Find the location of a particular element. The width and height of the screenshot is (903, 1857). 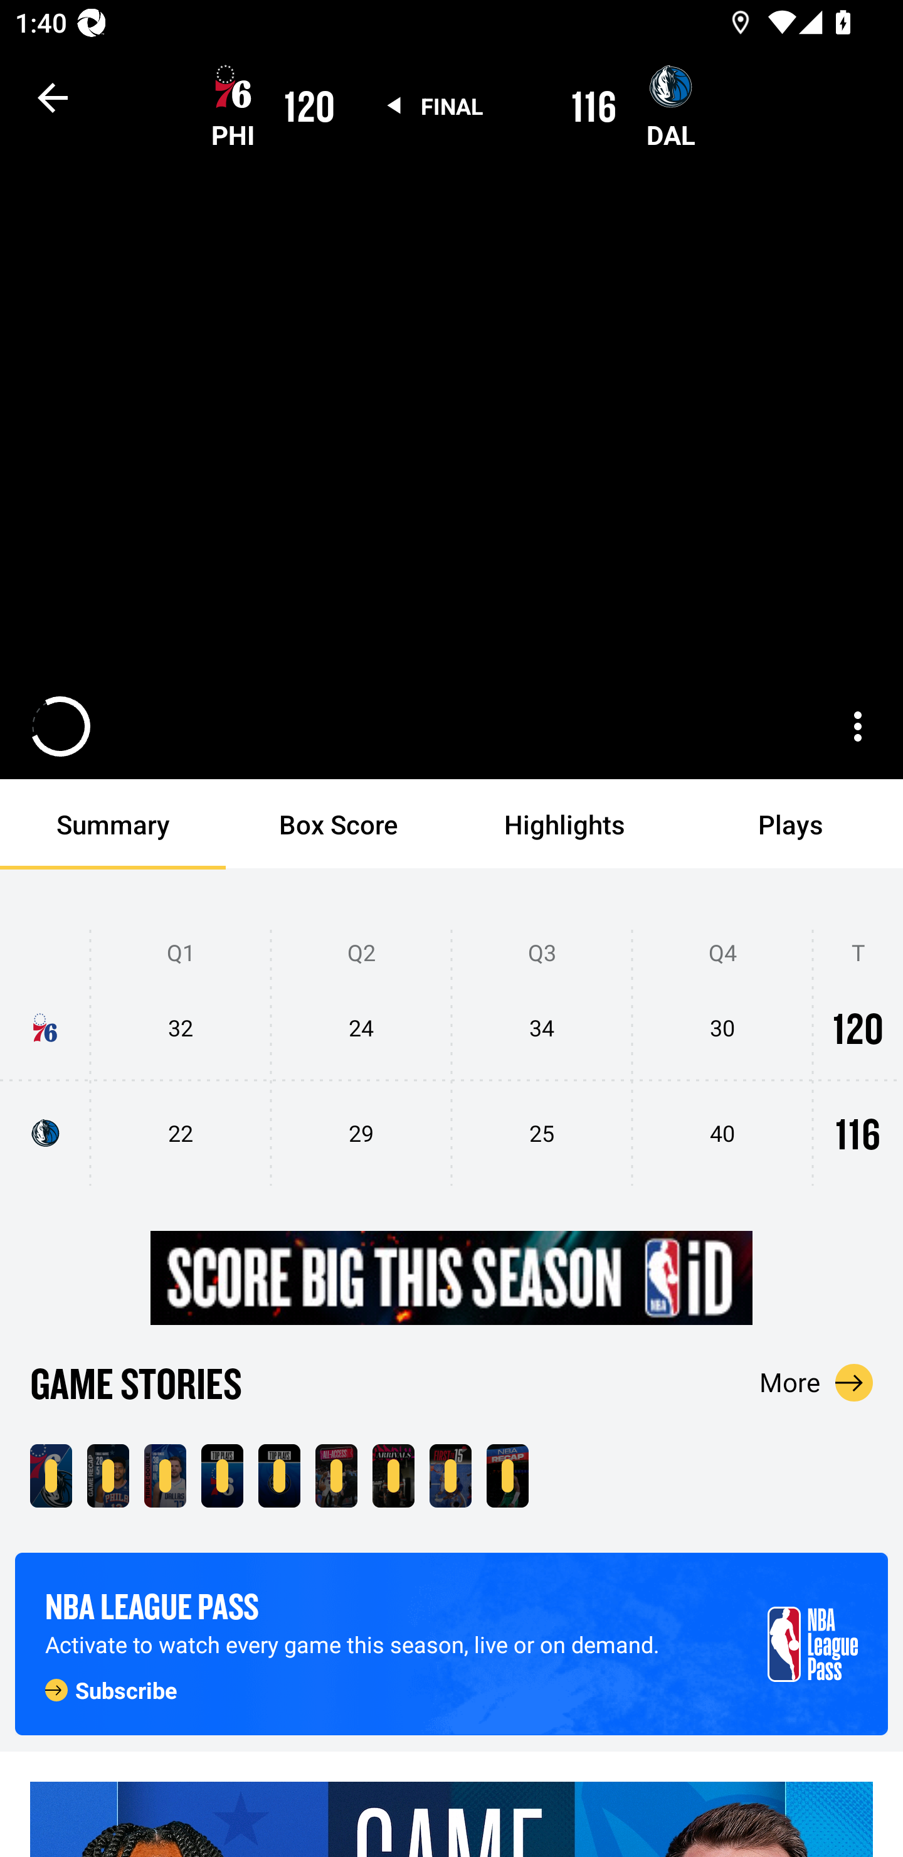

Q1 Q2 Q3 Q4 T 32 24 34 30 120 22 29 25 40 116 is located at coordinates (451, 1058).